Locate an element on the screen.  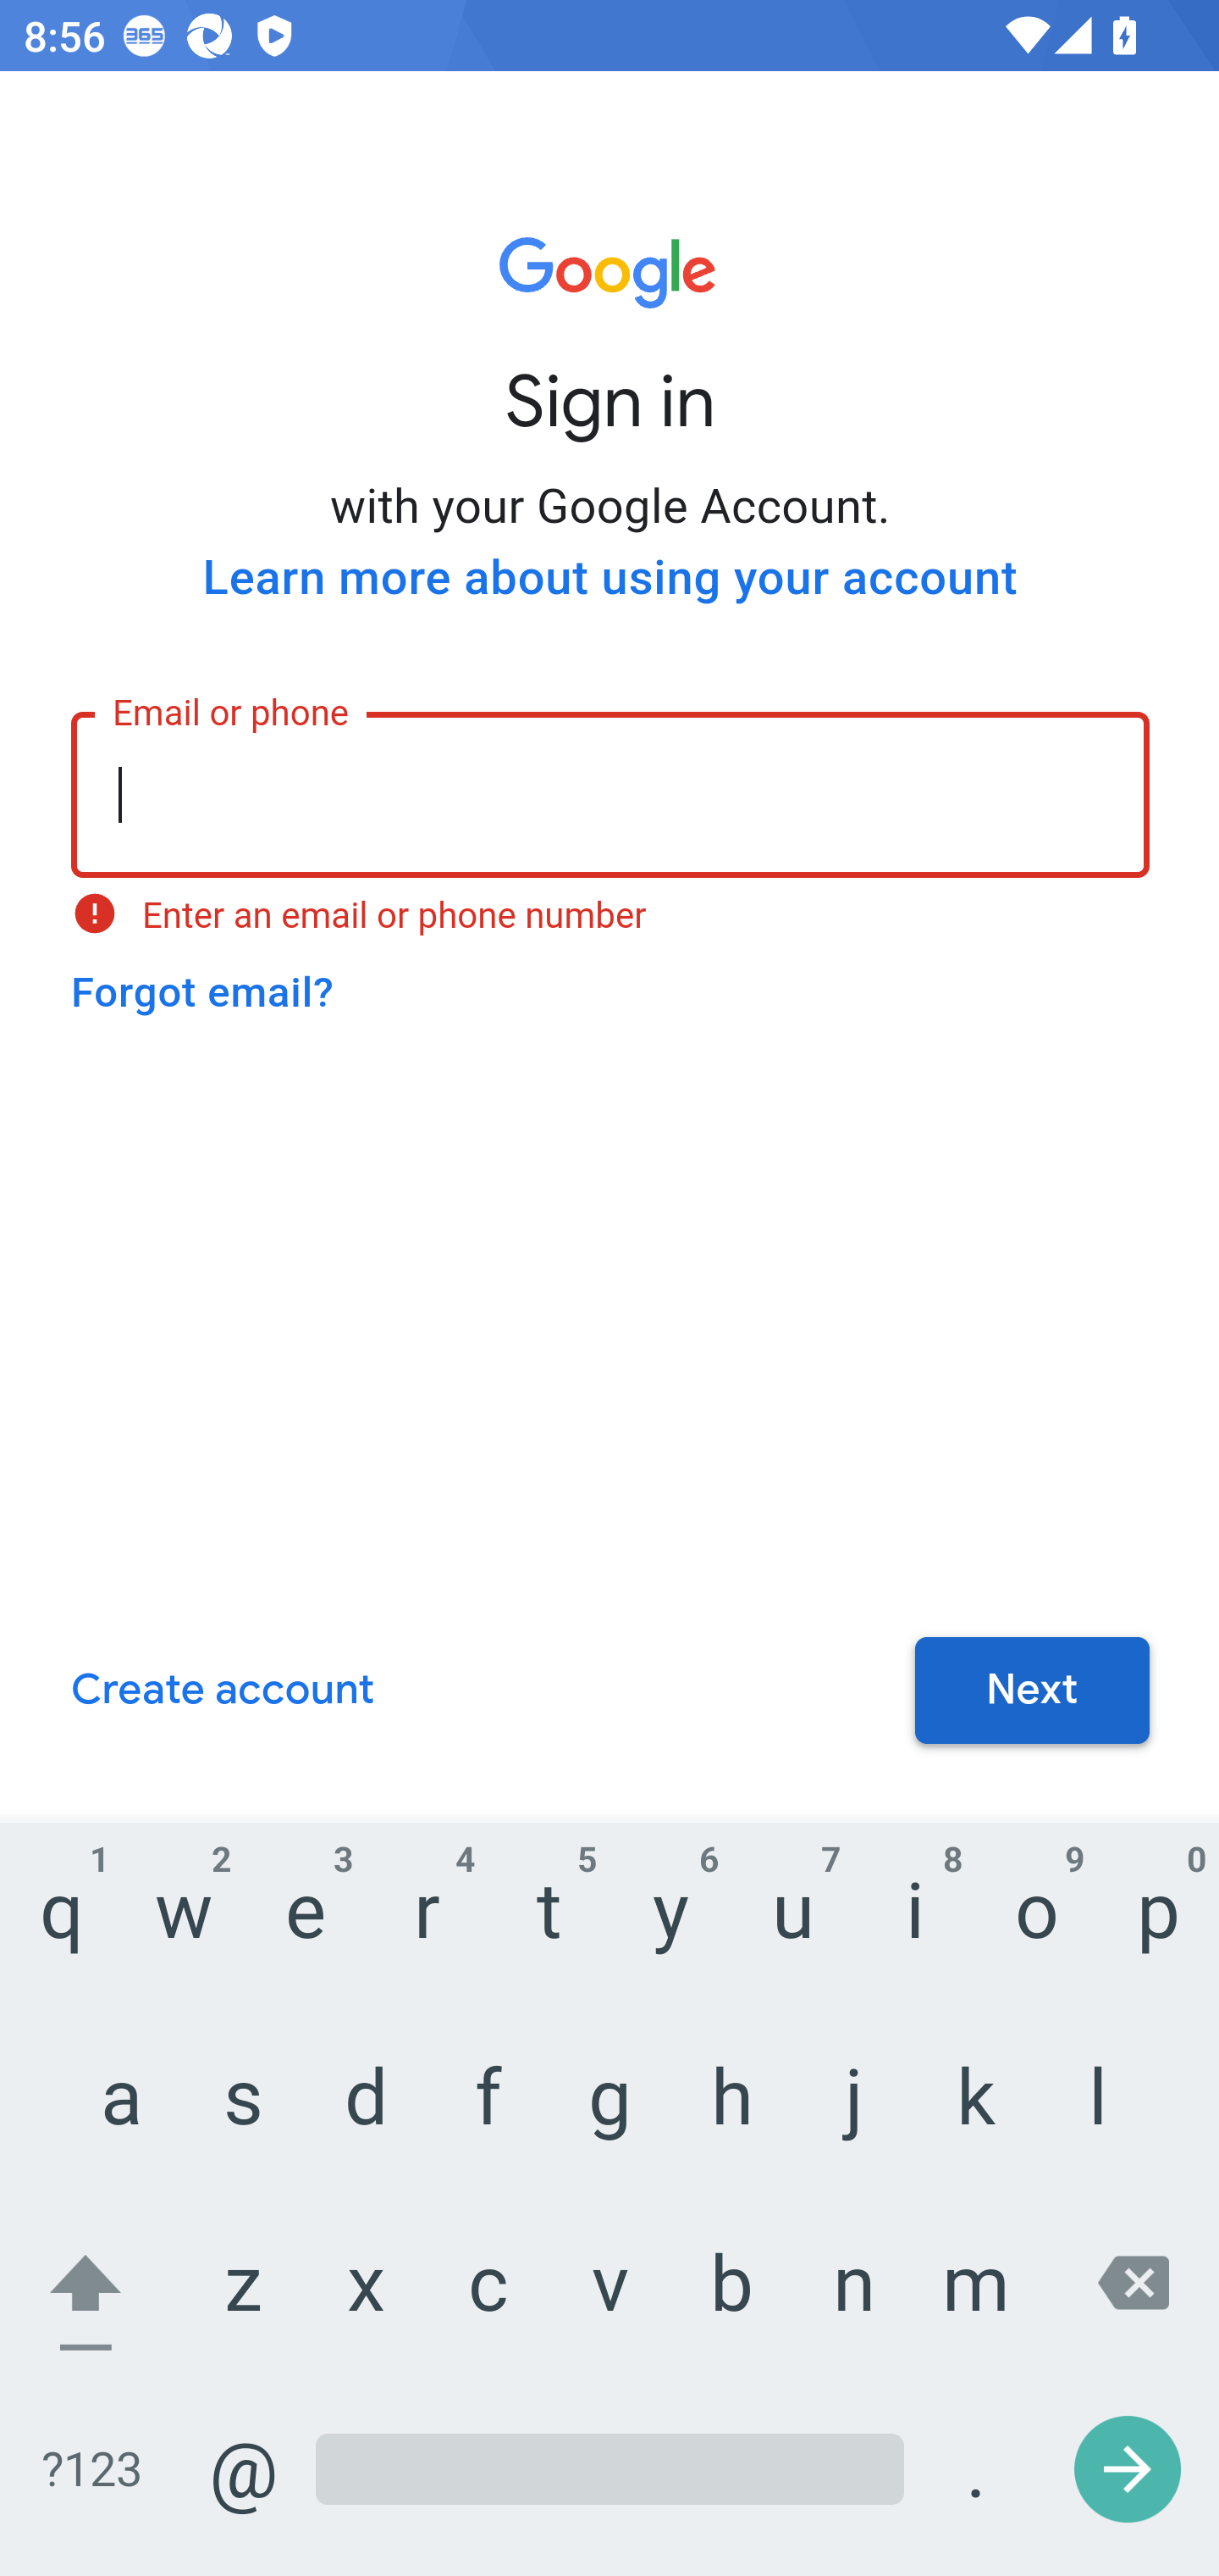
Forgot email? is located at coordinates (202, 992).